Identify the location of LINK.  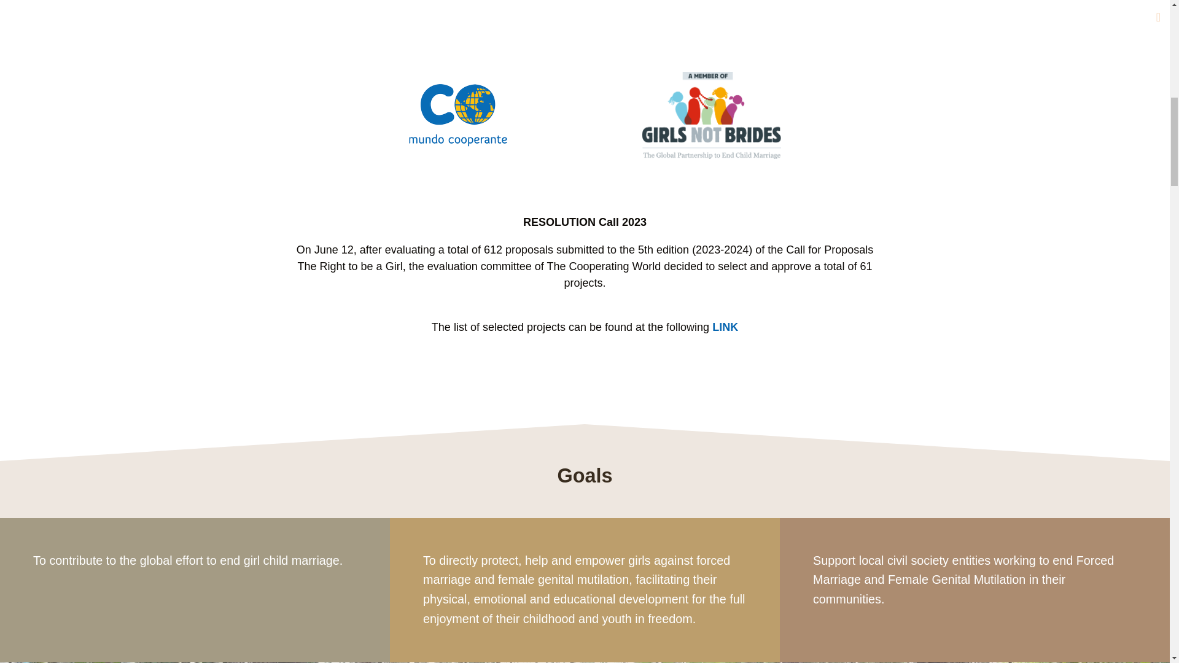
(725, 327).